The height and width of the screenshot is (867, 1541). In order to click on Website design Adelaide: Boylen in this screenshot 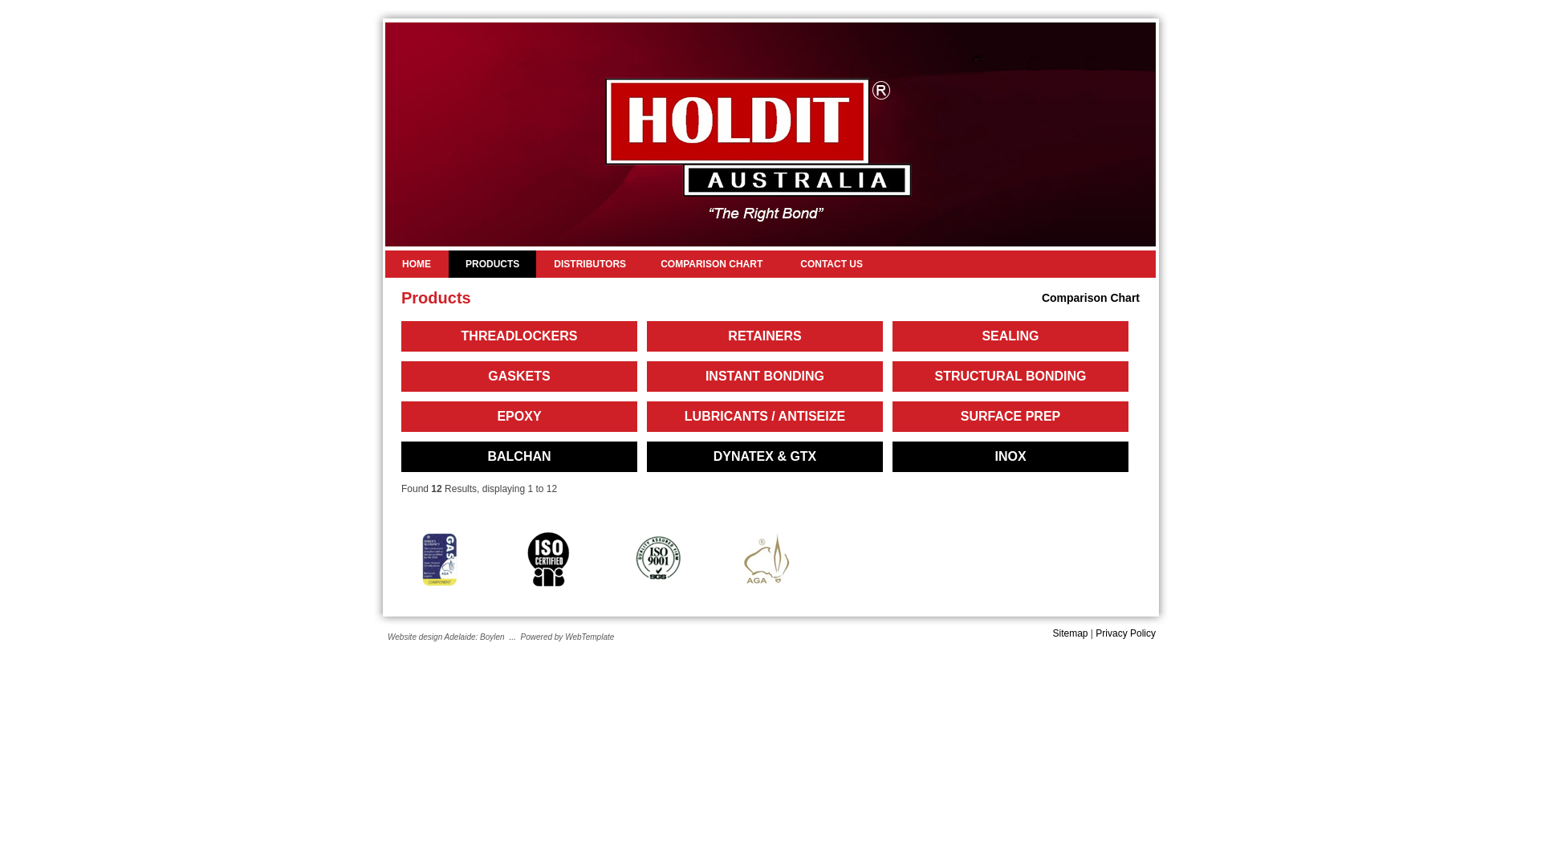, I will do `click(446, 637)`.